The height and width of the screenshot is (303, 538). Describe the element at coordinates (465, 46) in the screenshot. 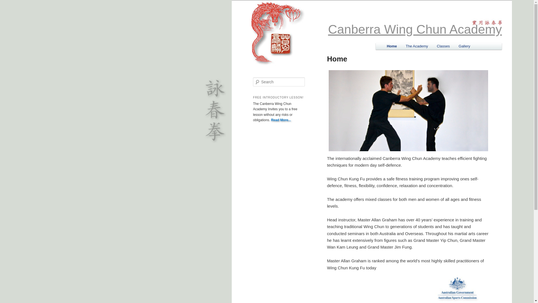

I see `Gallery` at that location.